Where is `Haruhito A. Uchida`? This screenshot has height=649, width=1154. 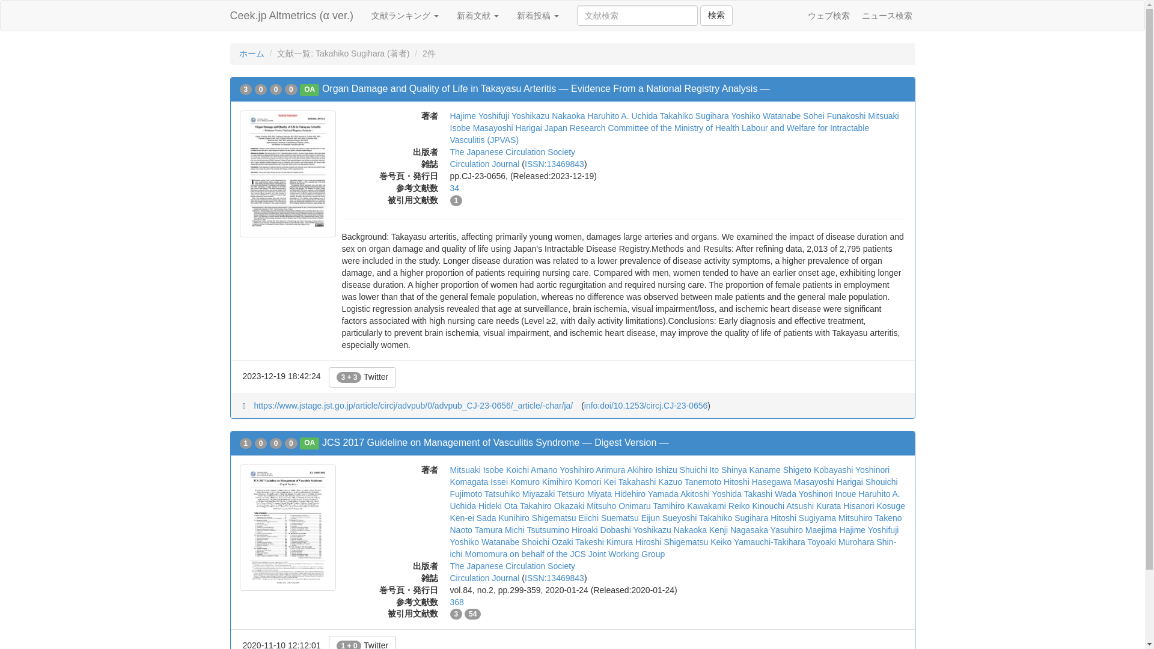 Haruhito A. Uchida is located at coordinates (623, 115).